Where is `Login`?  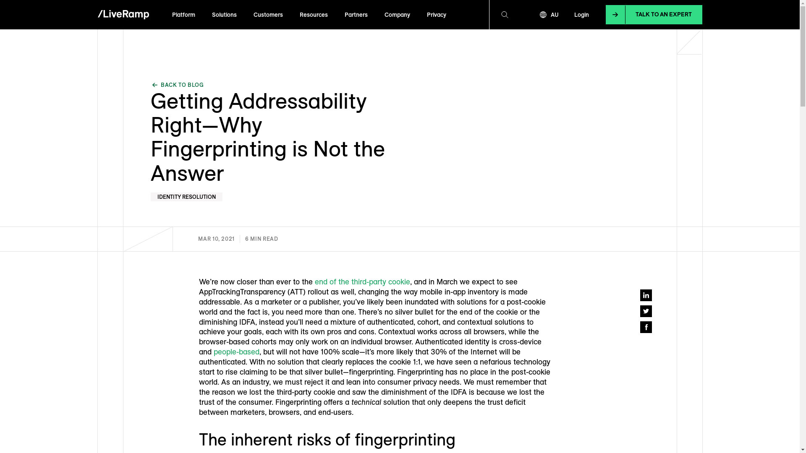 Login is located at coordinates (582, 15).